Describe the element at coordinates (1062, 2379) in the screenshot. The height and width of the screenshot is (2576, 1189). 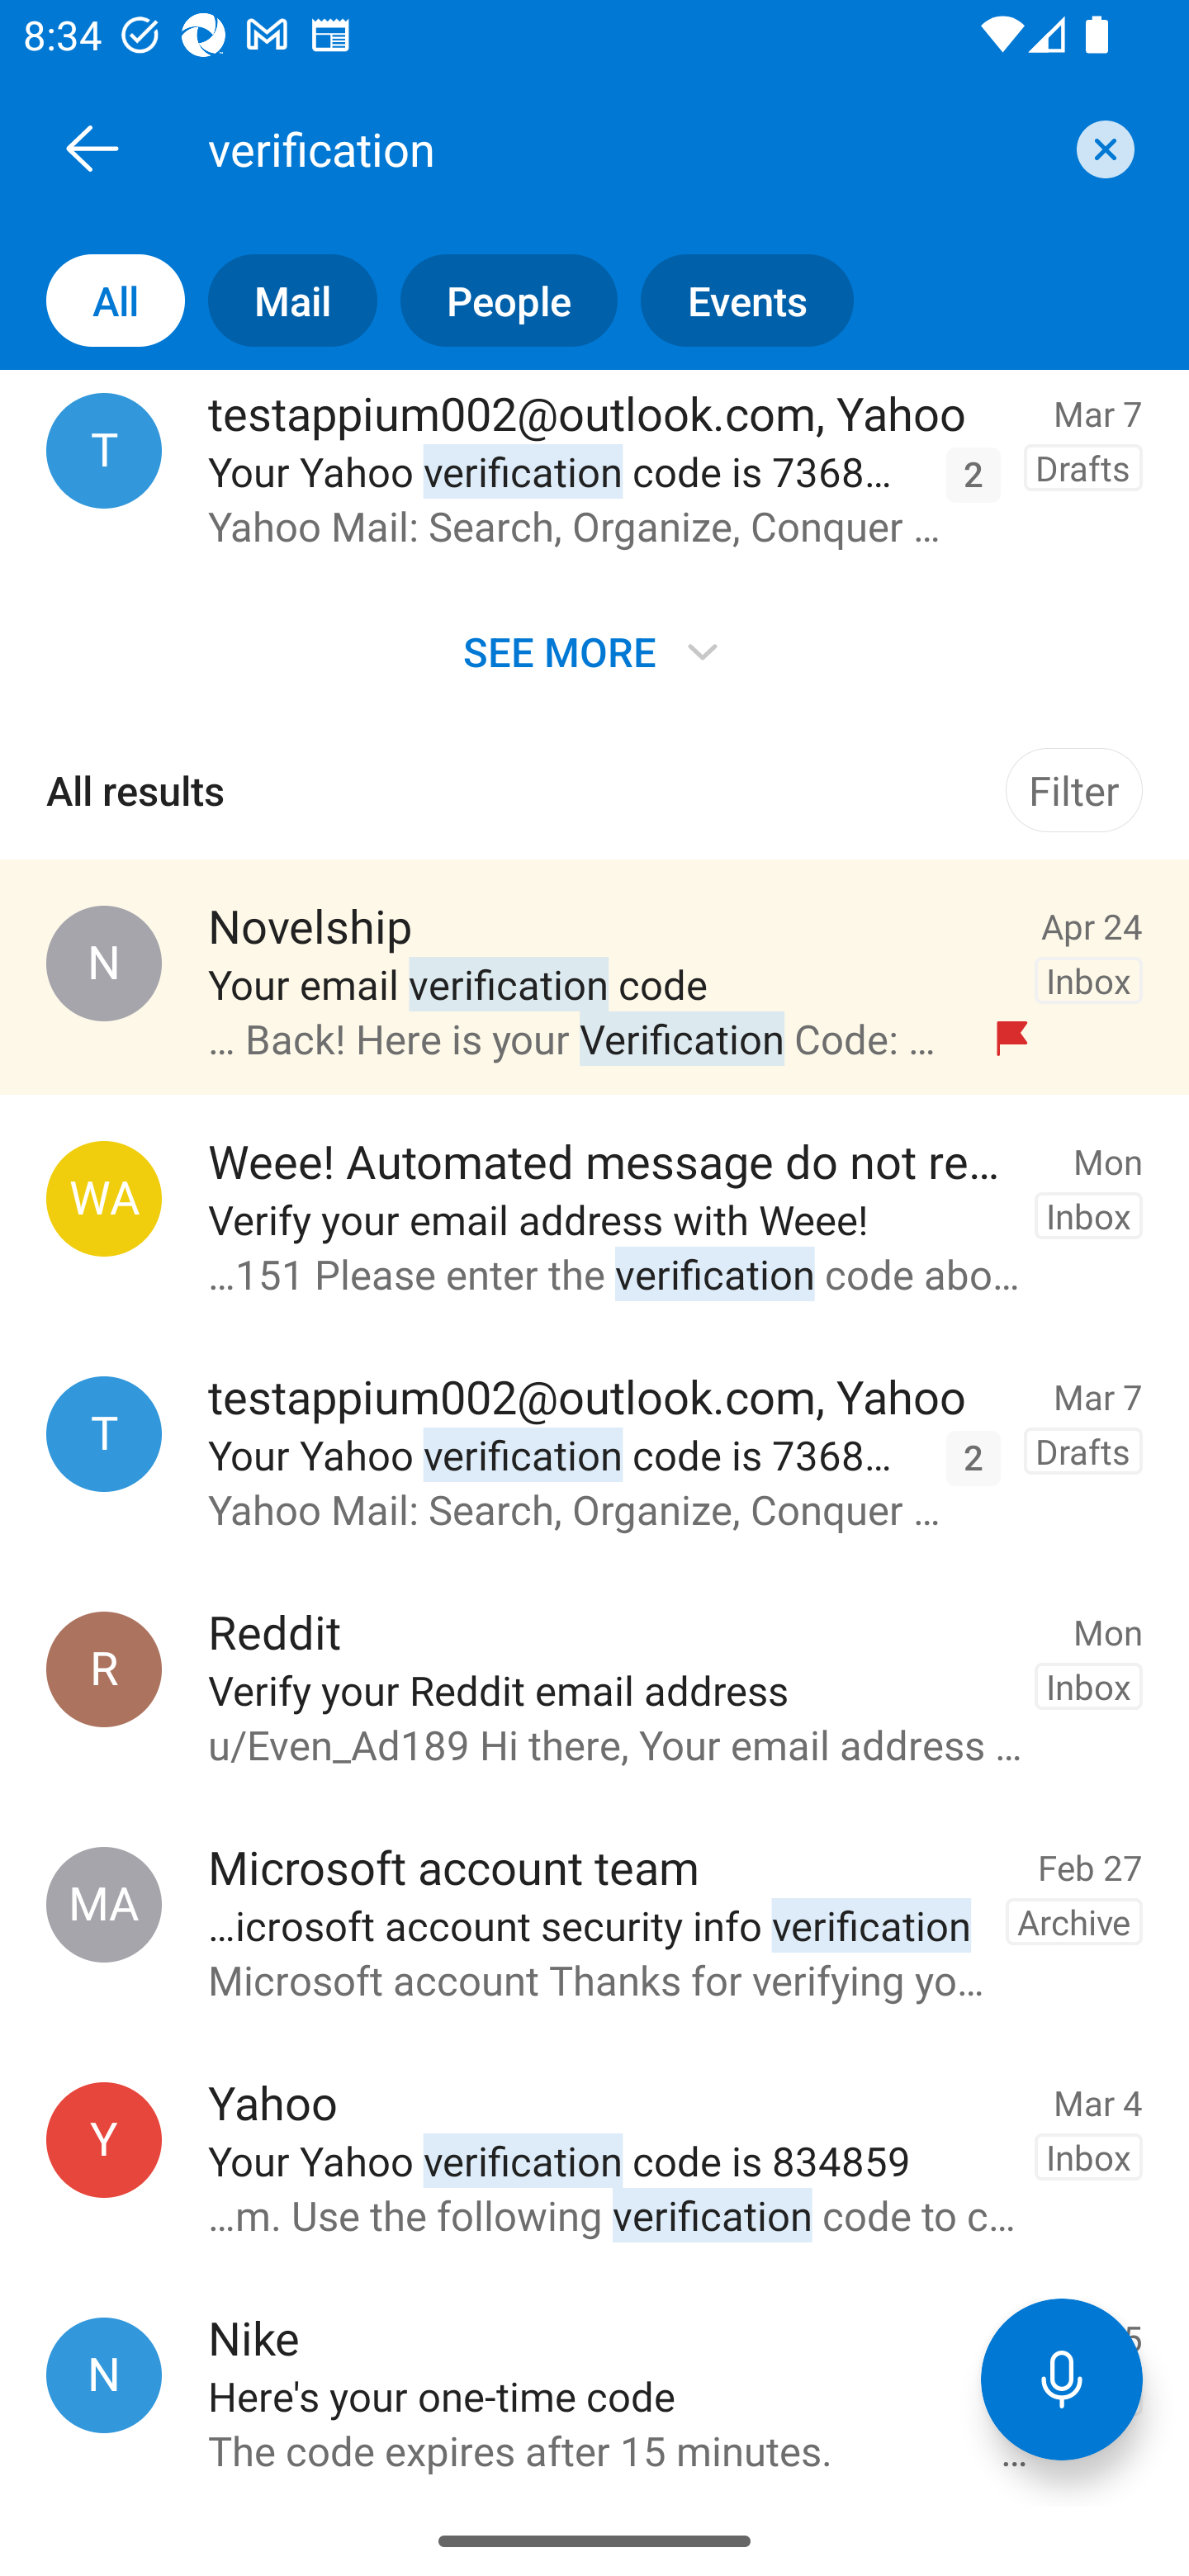
I see `Voice Assistant` at that location.